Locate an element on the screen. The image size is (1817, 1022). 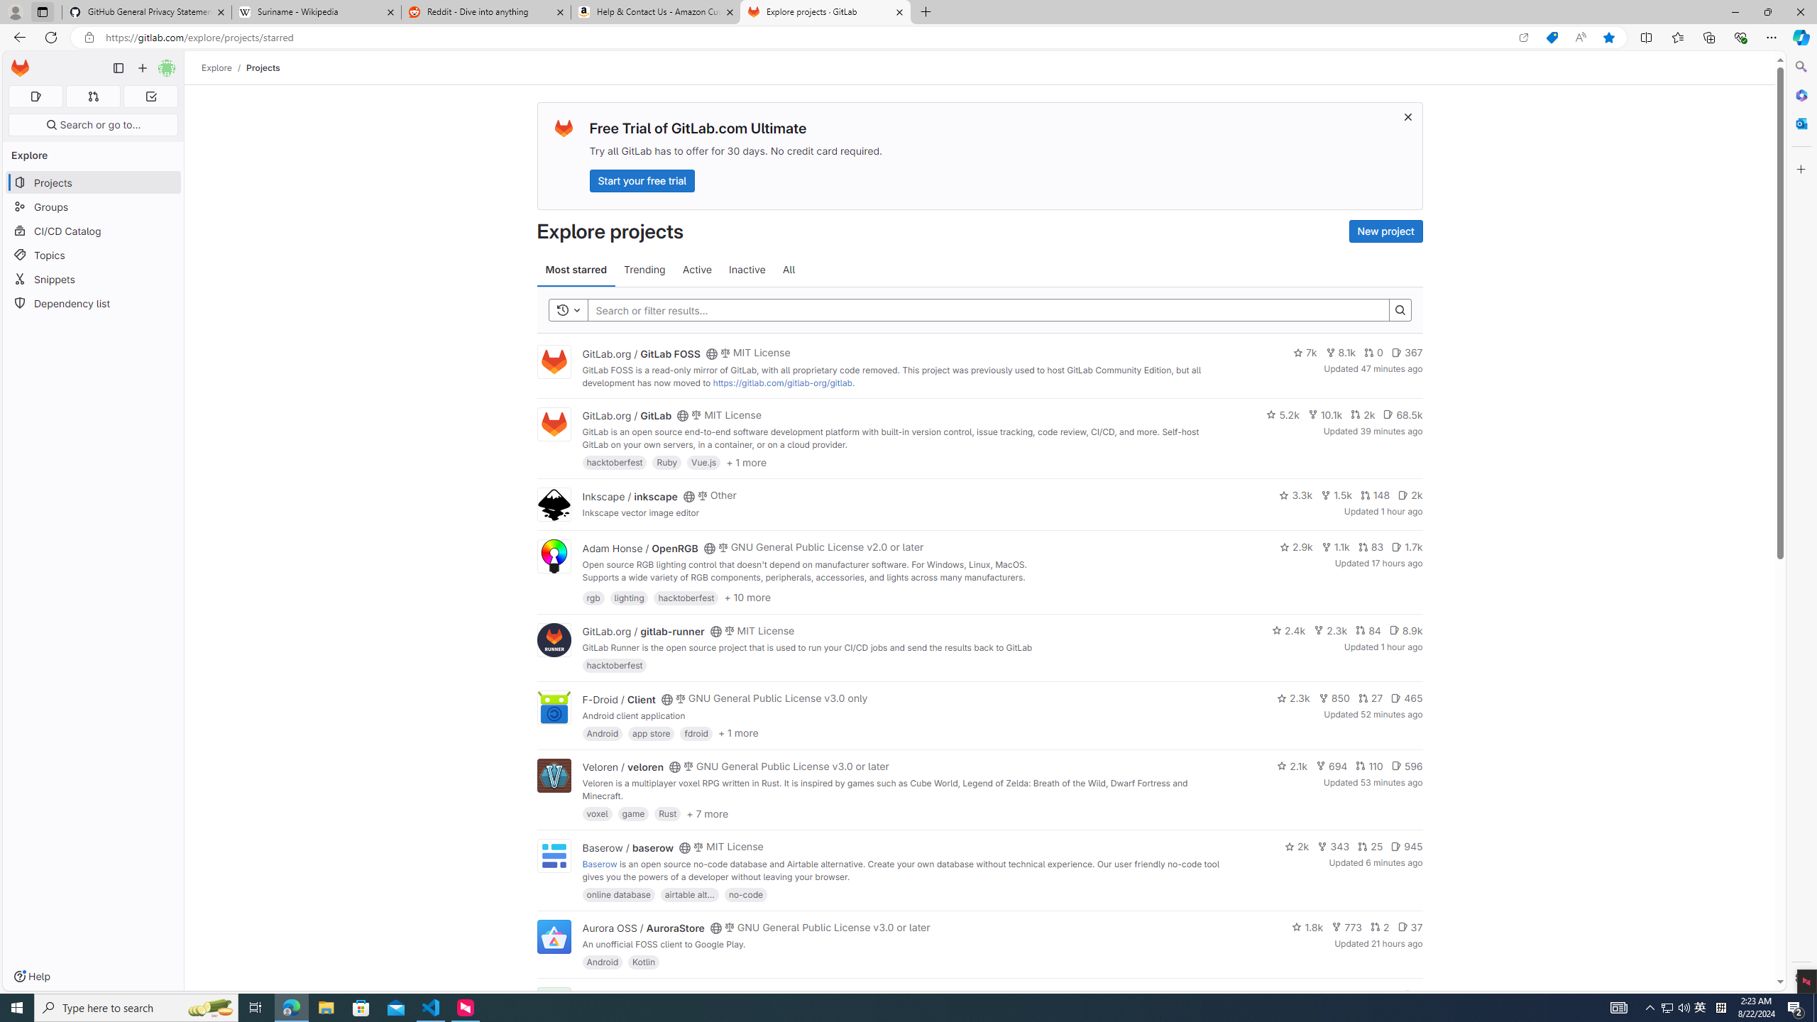
84 is located at coordinates (1368, 630).